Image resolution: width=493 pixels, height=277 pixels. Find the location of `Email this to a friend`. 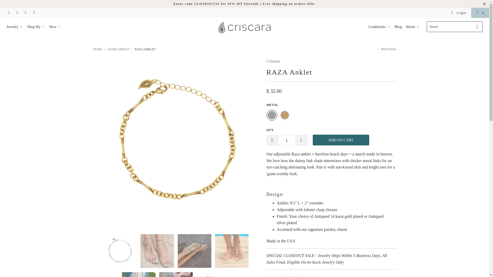

Email this to a friend is located at coordinates (311, 276).